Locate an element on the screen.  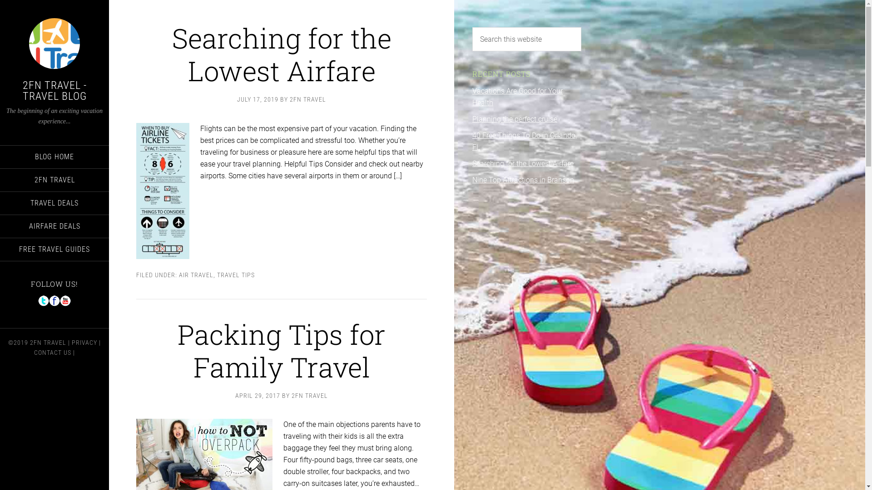
BLOG HOME is located at coordinates (54, 157).